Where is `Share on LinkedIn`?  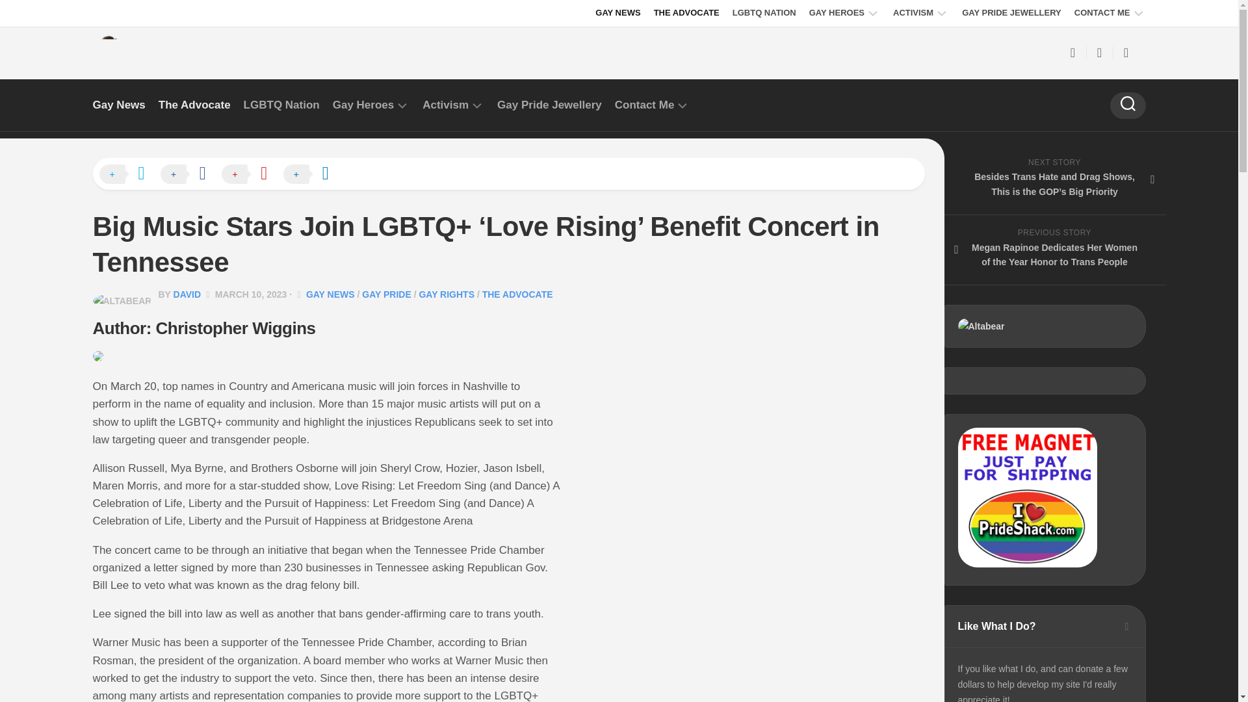
Share on LinkedIn is located at coordinates (312, 174).